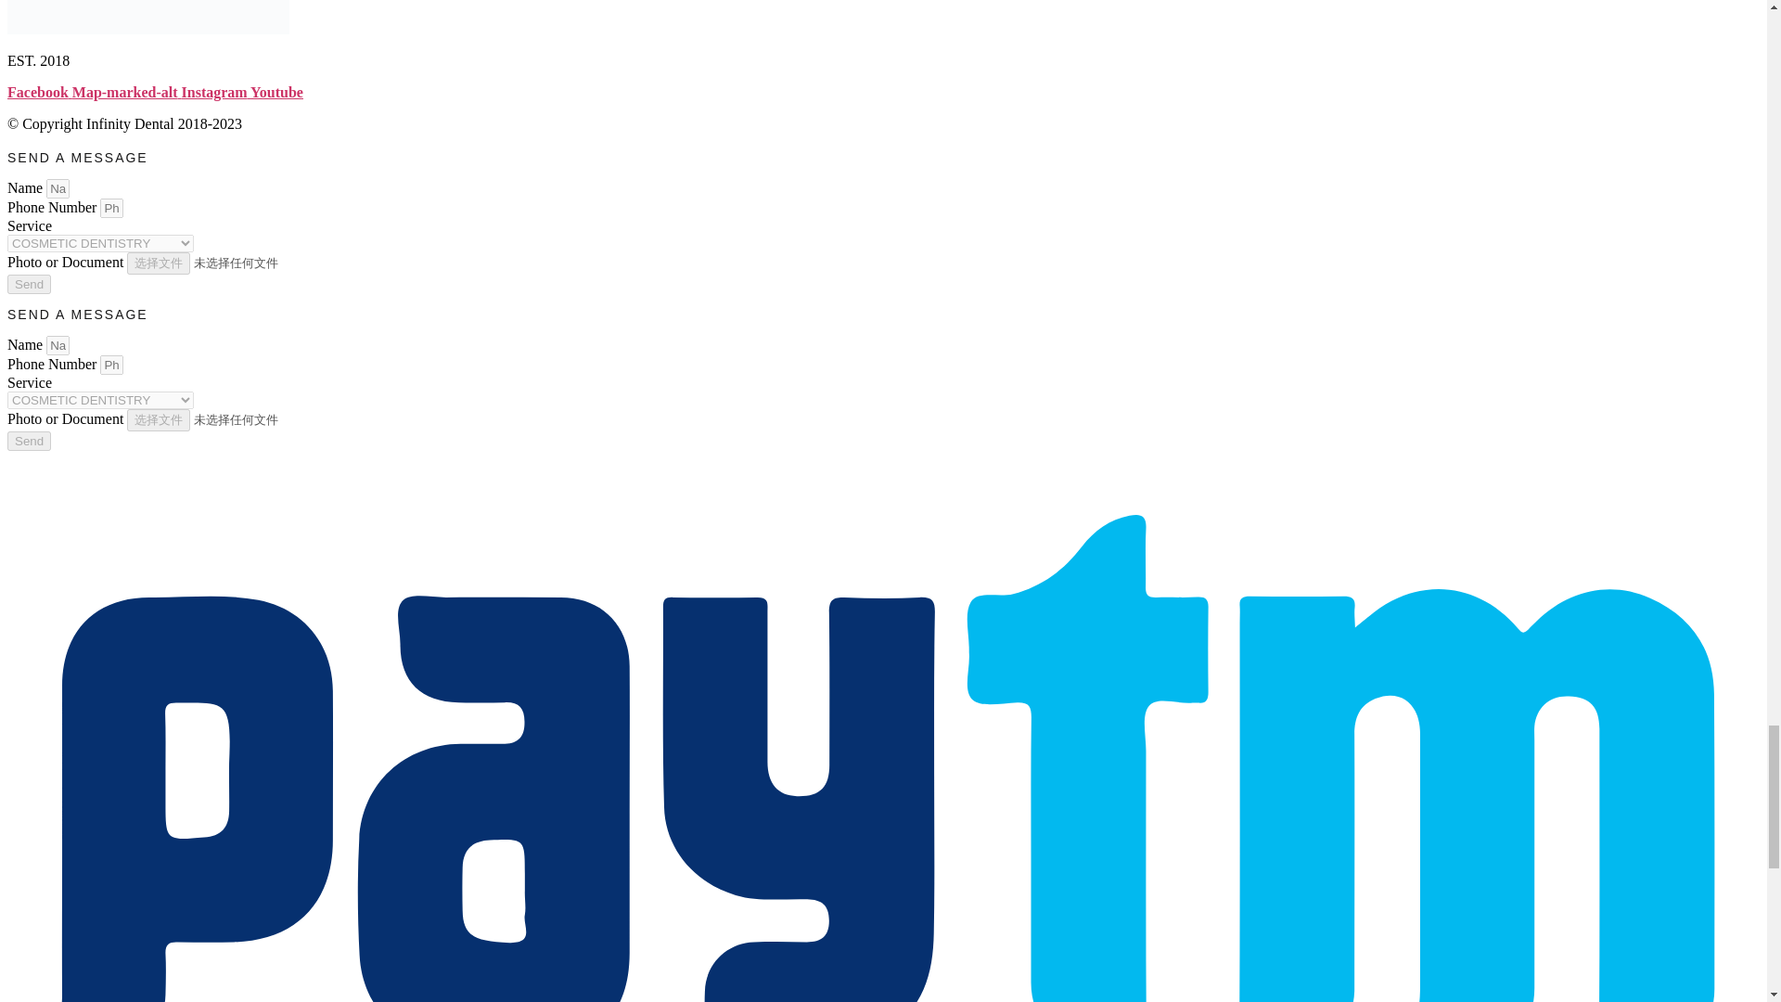 This screenshot has height=1002, width=1781. I want to click on Send, so click(29, 284).